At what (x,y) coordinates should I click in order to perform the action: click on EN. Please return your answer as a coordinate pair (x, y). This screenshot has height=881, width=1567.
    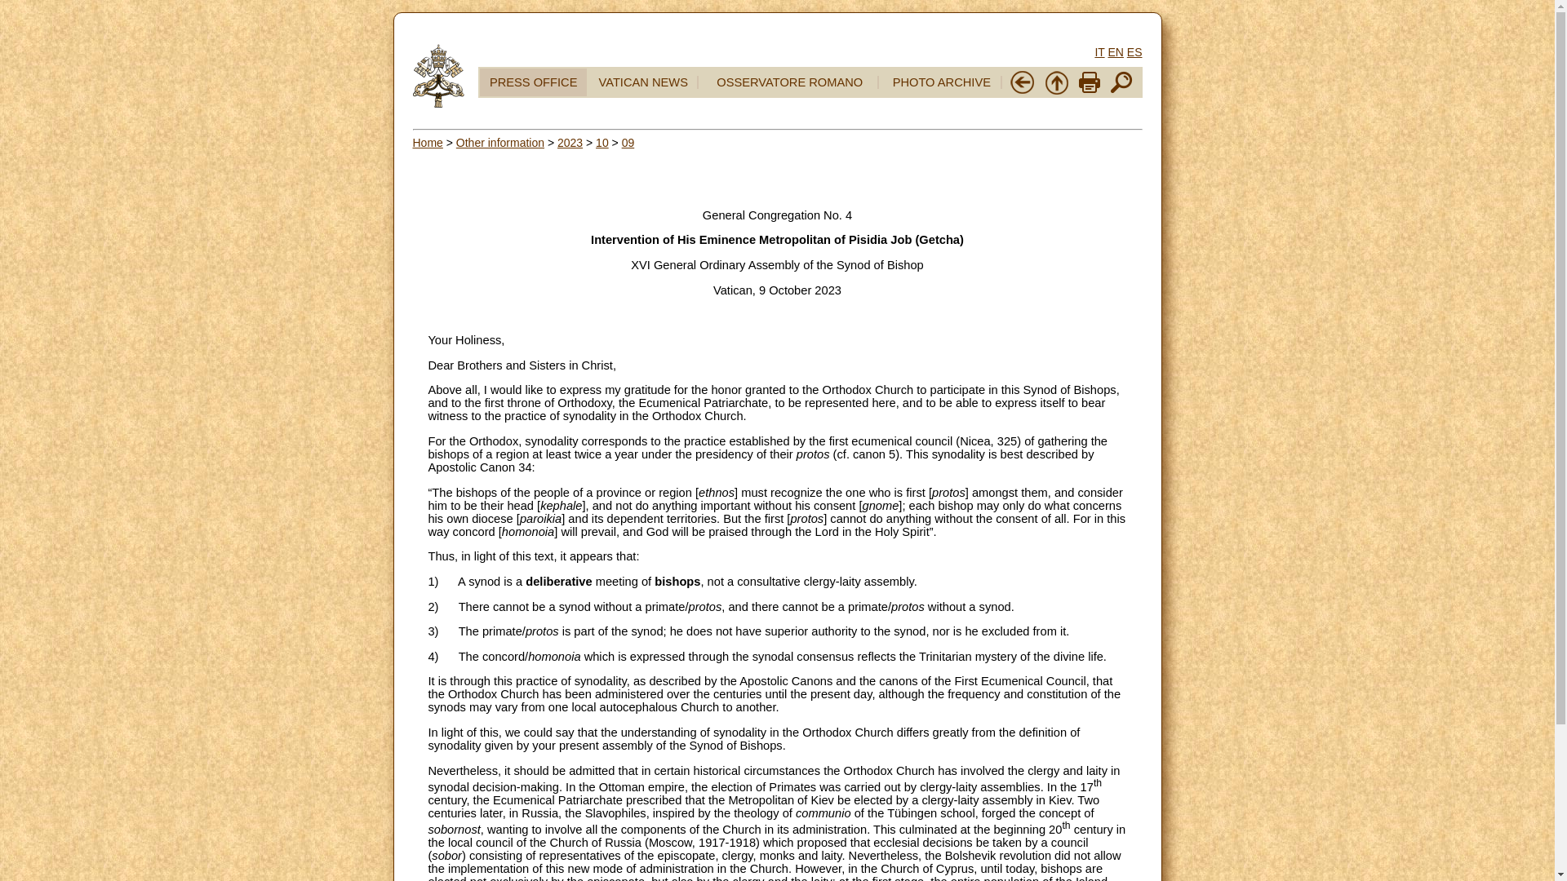
    Looking at the image, I should click on (1115, 52).